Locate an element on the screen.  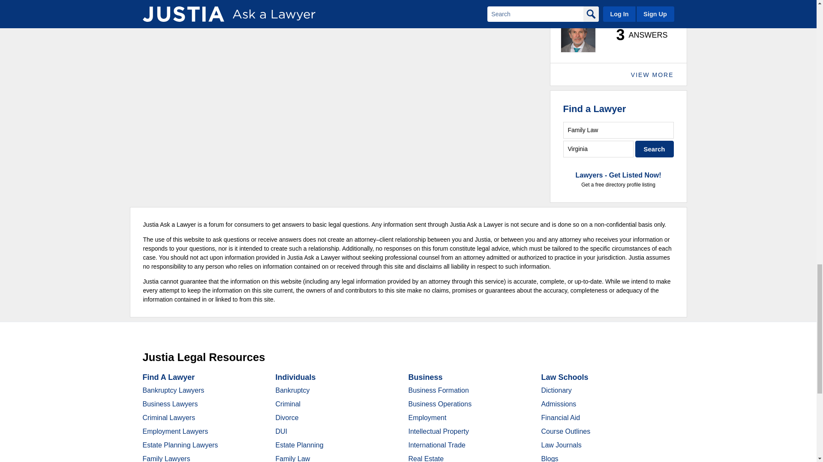
Ask a Lawyer - Leaderboard - Lawyer Name is located at coordinates (588, 8).